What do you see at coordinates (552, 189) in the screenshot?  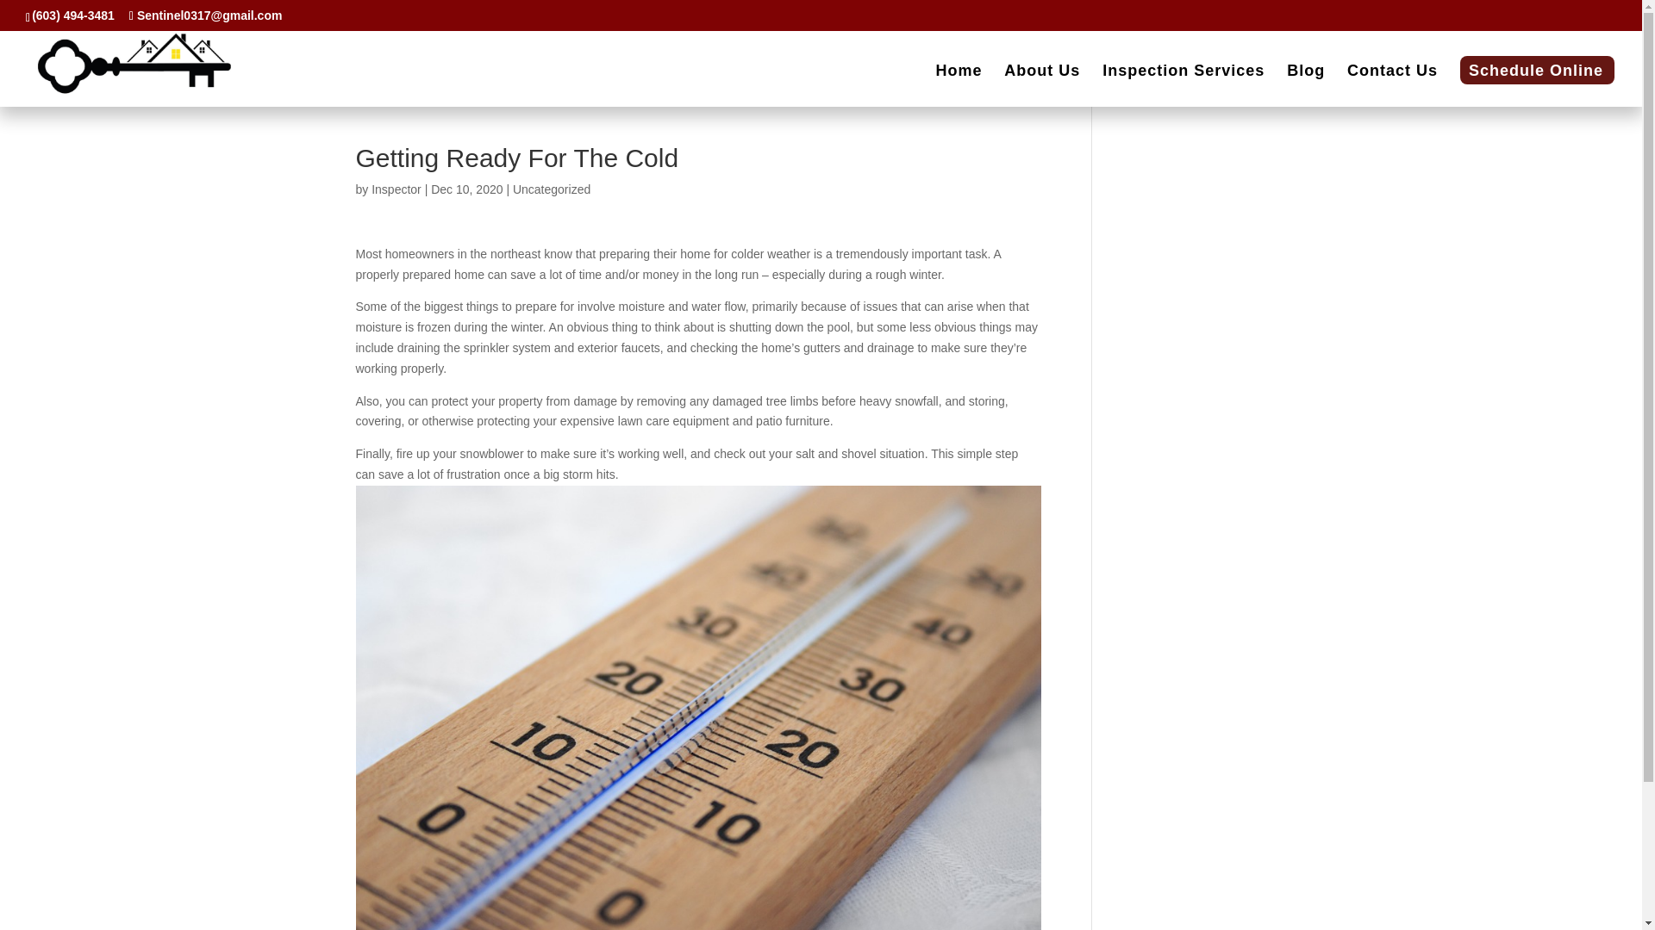 I see `Uncategorized` at bounding box center [552, 189].